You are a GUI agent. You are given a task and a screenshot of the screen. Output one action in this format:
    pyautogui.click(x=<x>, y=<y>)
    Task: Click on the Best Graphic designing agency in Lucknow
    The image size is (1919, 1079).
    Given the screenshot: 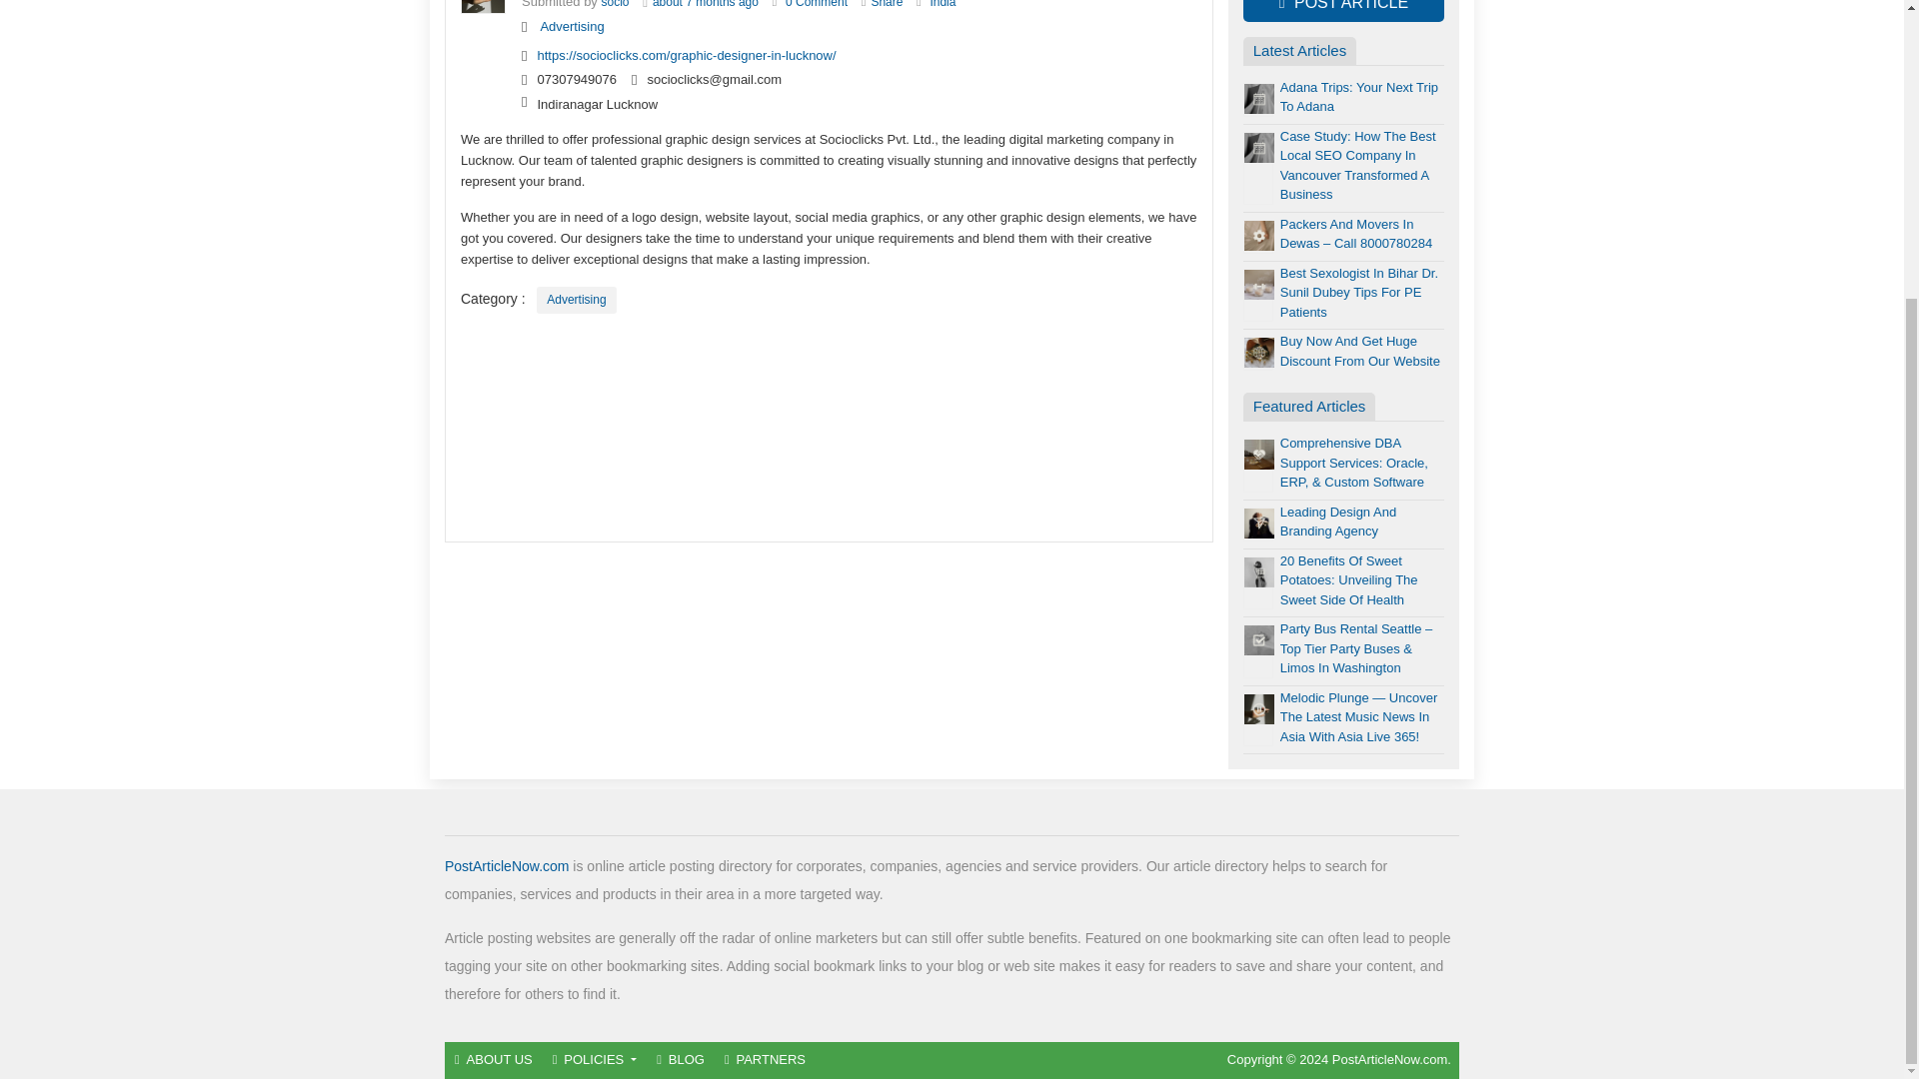 What is the action you would take?
    pyautogui.click(x=816, y=4)
    